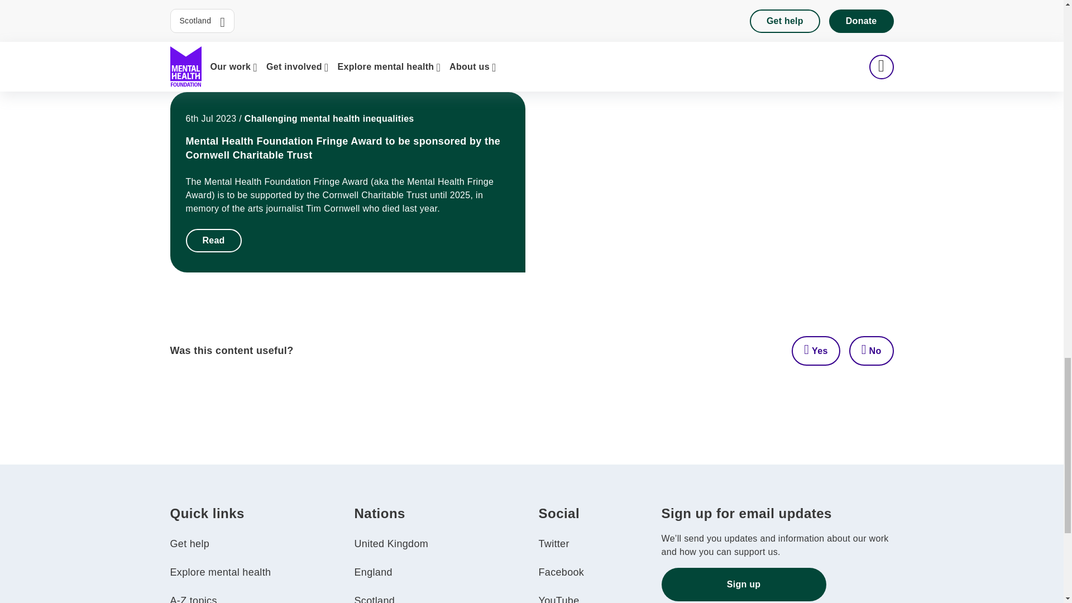 The height and width of the screenshot is (603, 1072). What do you see at coordinates (553, 544) in the screenshot?
I see `Twitter` at bounding box center [553, 544].